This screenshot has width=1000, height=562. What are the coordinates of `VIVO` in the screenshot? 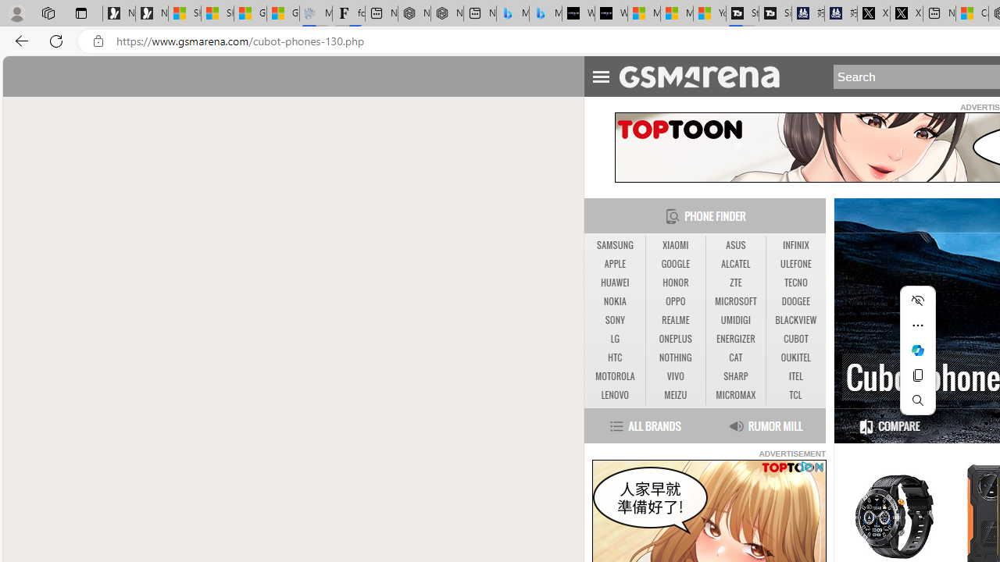 It's located at (675, 377).